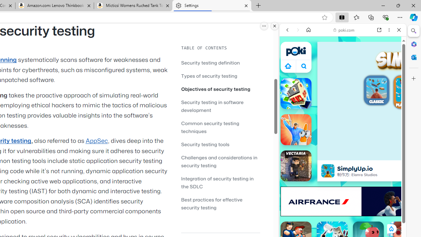 This screenshot has width=421, height=237. What do you see at coordinates (220, 76) in the screenshot?
I see `Types of security testing` at bounding box center [220, 76].